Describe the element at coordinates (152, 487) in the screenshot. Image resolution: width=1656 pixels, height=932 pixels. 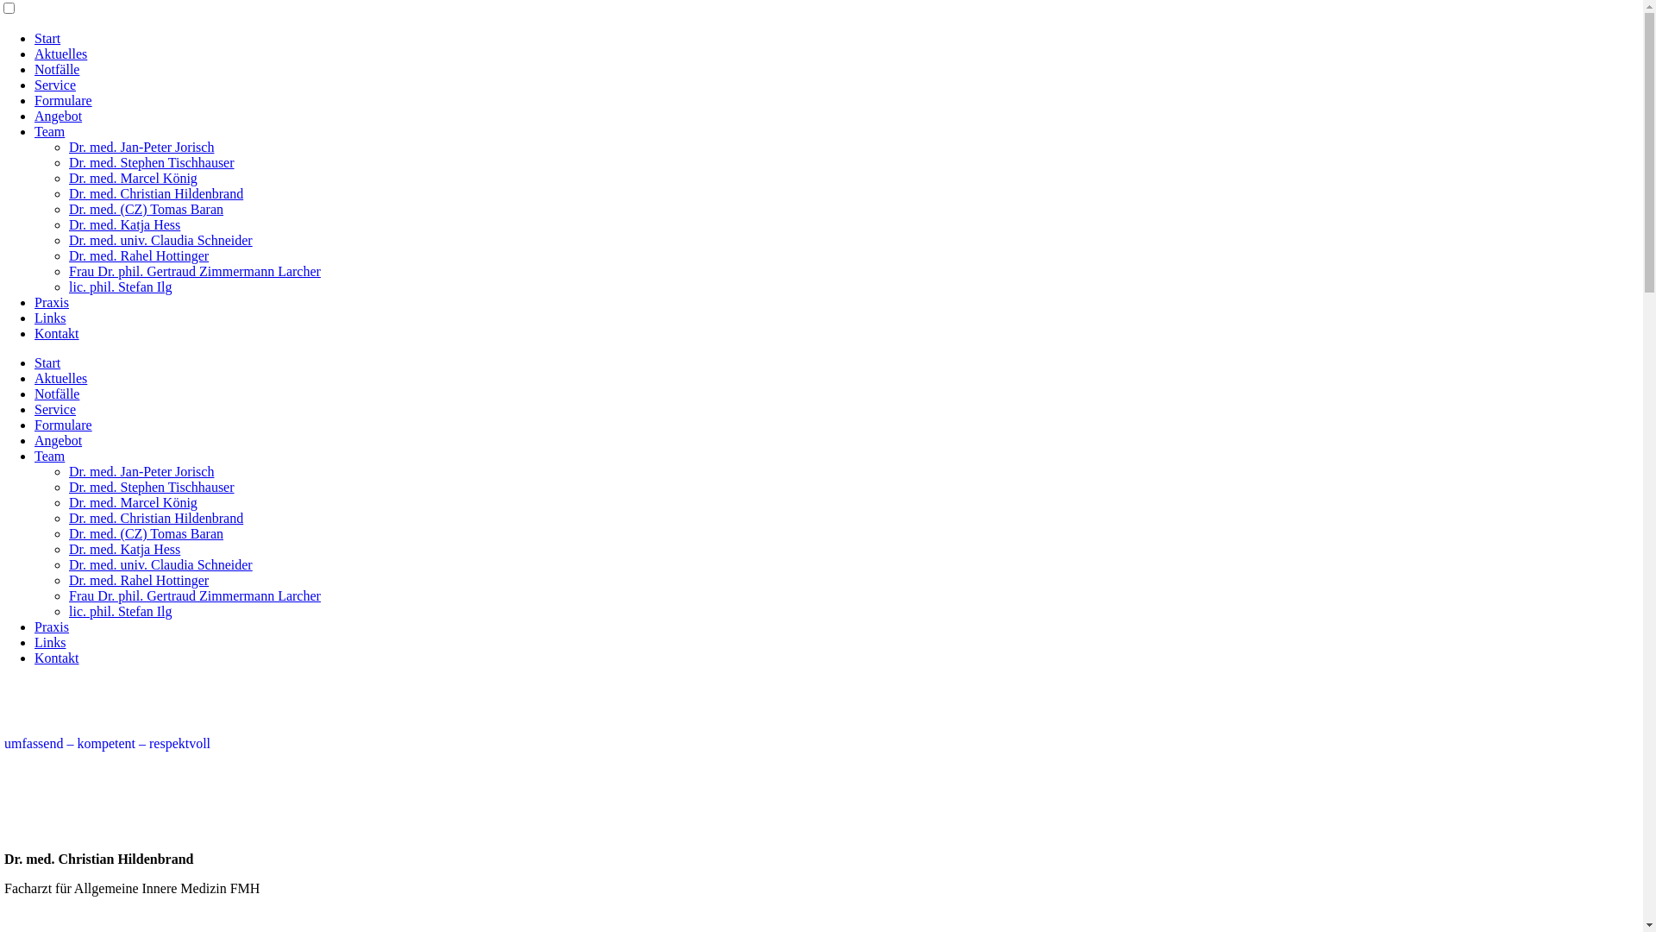
I see `Dr. med. Stephen Tischhauser` at that location.